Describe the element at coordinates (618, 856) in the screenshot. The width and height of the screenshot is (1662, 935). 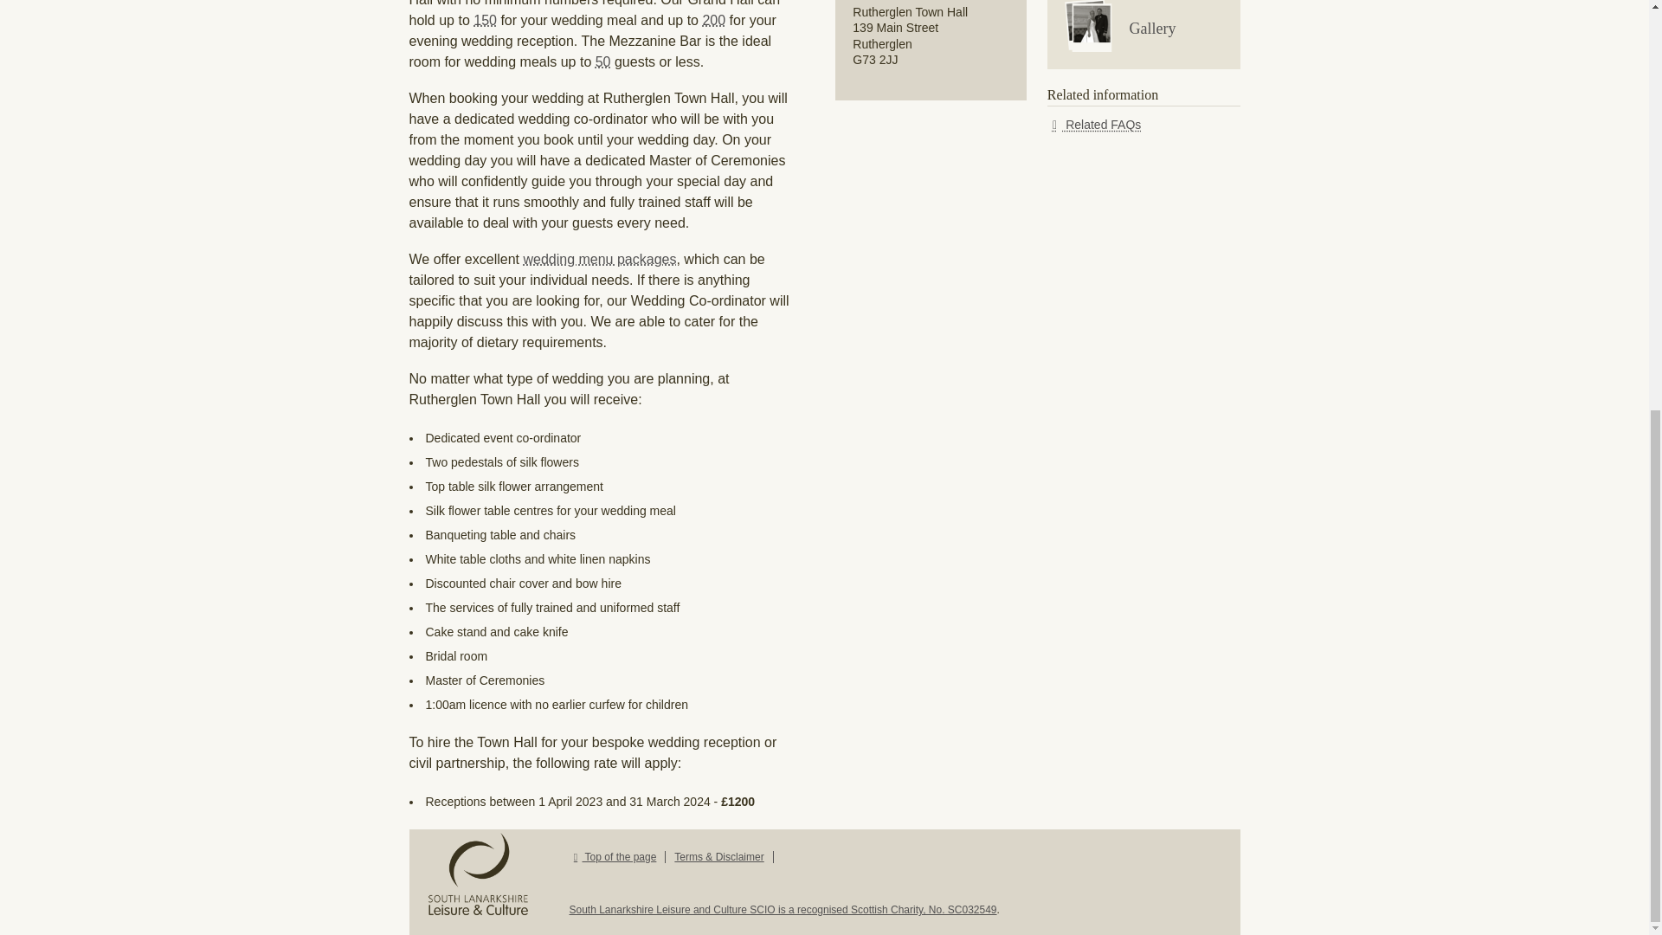
I see `Return to the top of the page` at that location.